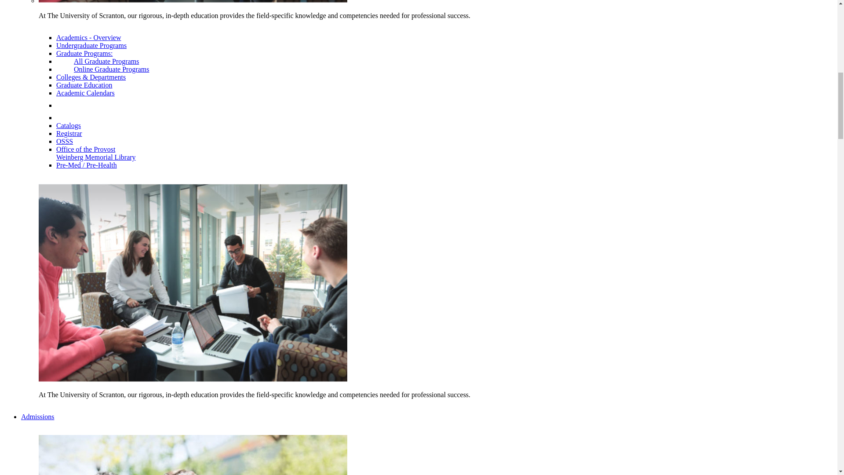 The width and height of the screenshot is (844, 475). Describe the element at coordinates (84, 84) in the screenshot. I see `Graduate Education` at that location.